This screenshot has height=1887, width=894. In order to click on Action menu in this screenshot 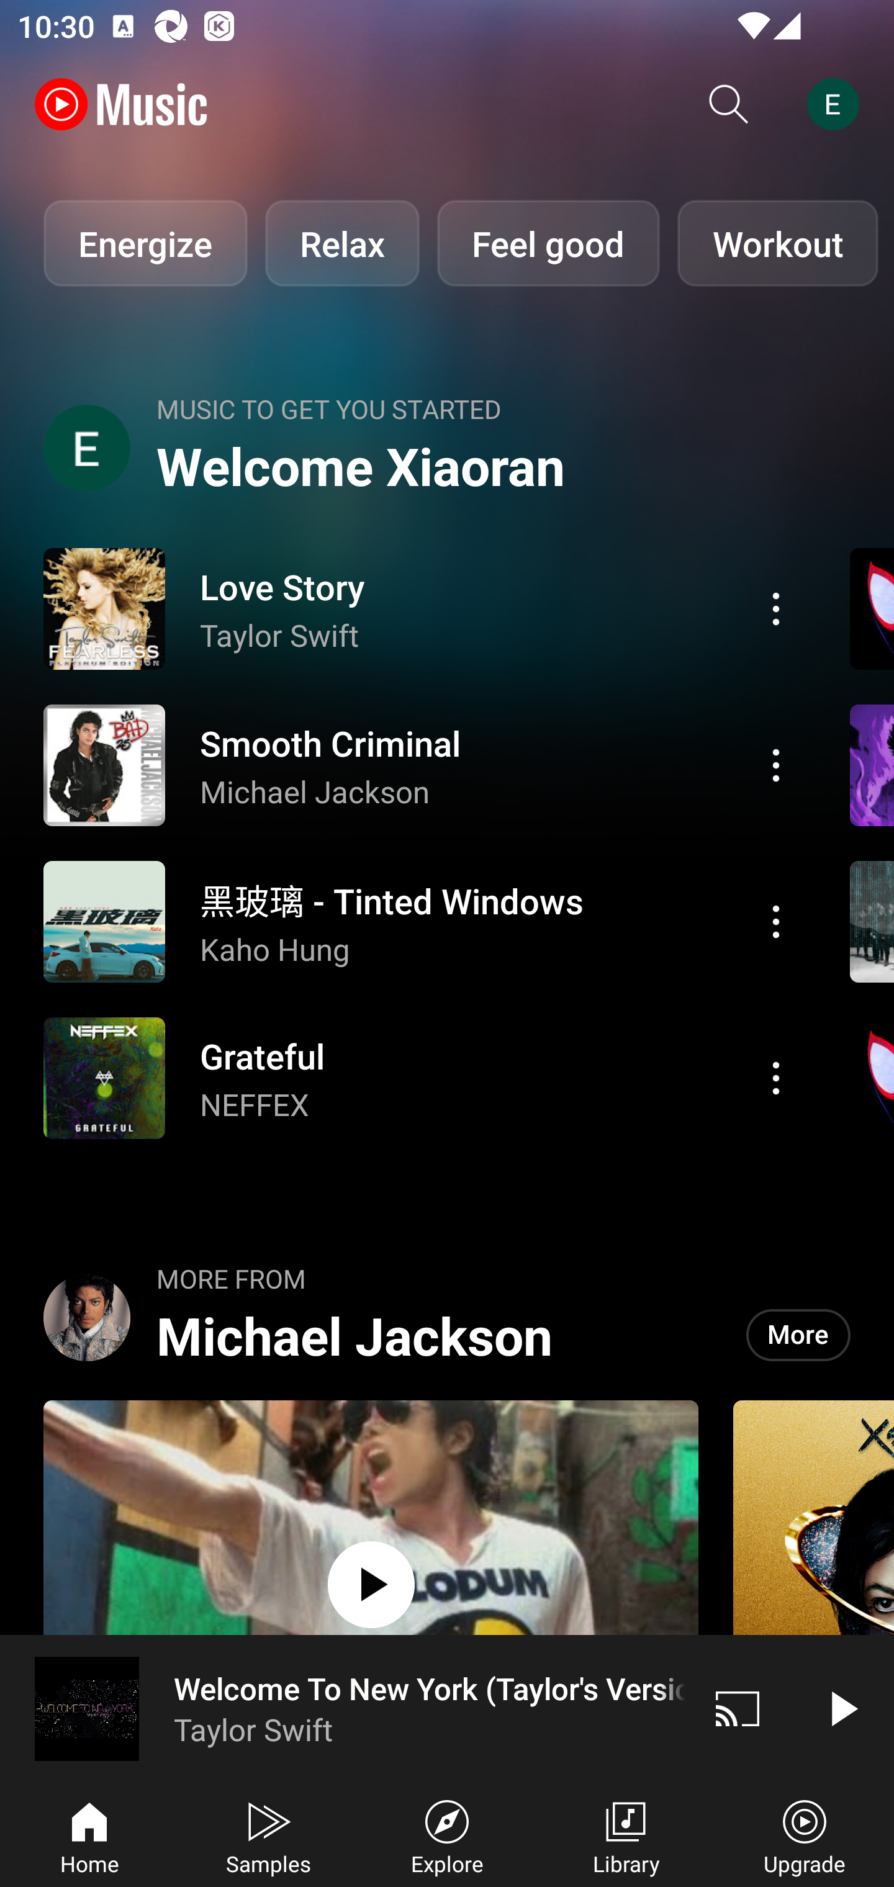, I will do `click(420, 1078)`.